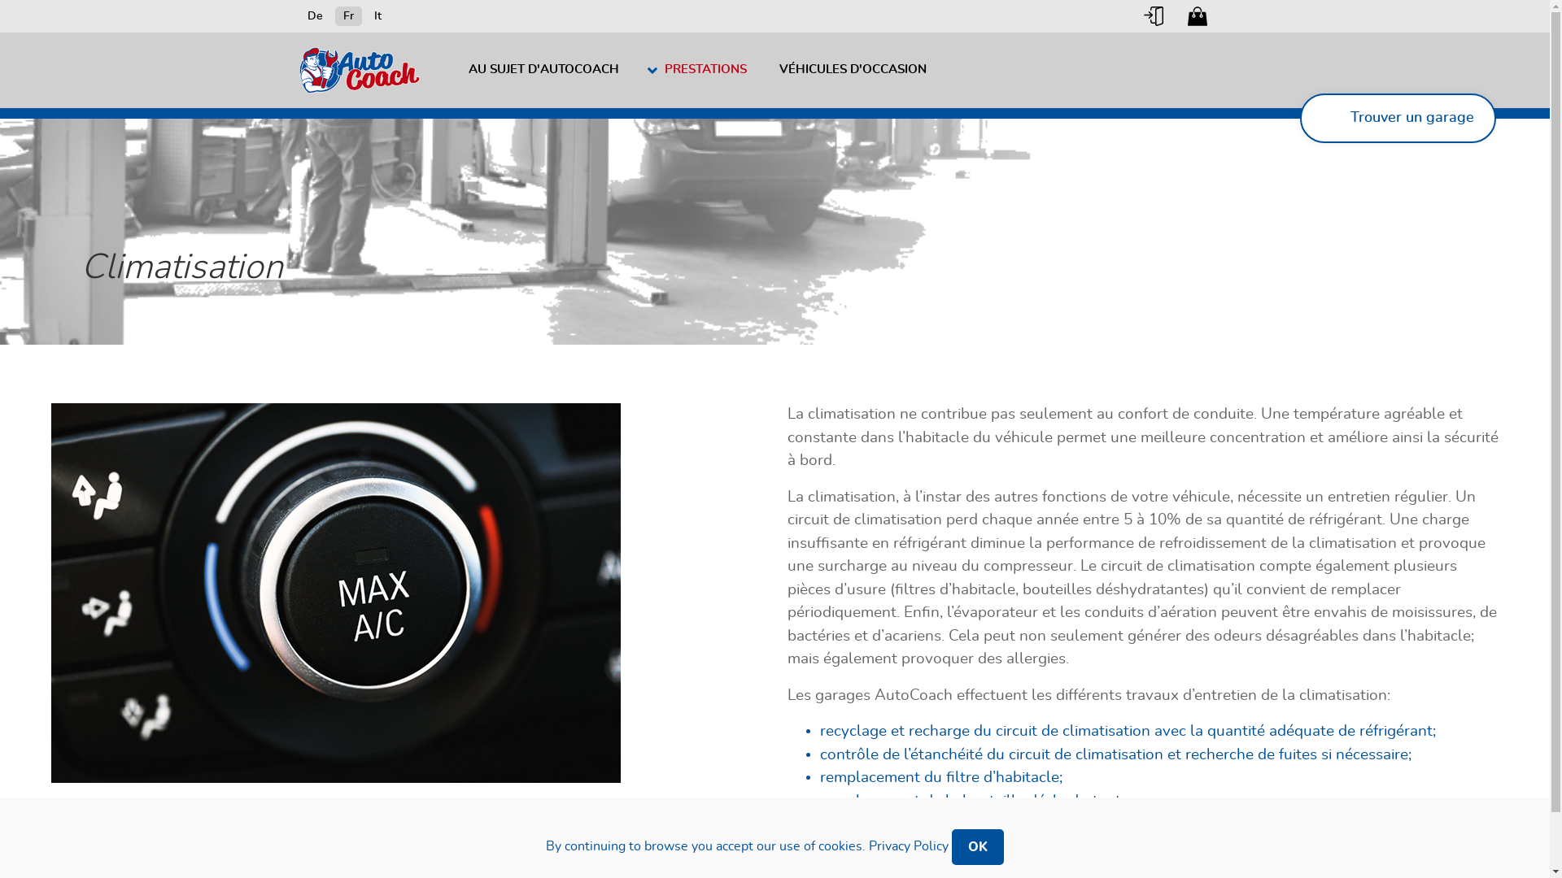 The height and width of the screenshot is (878, 1562). I want to click on OK, so click(978, 847).